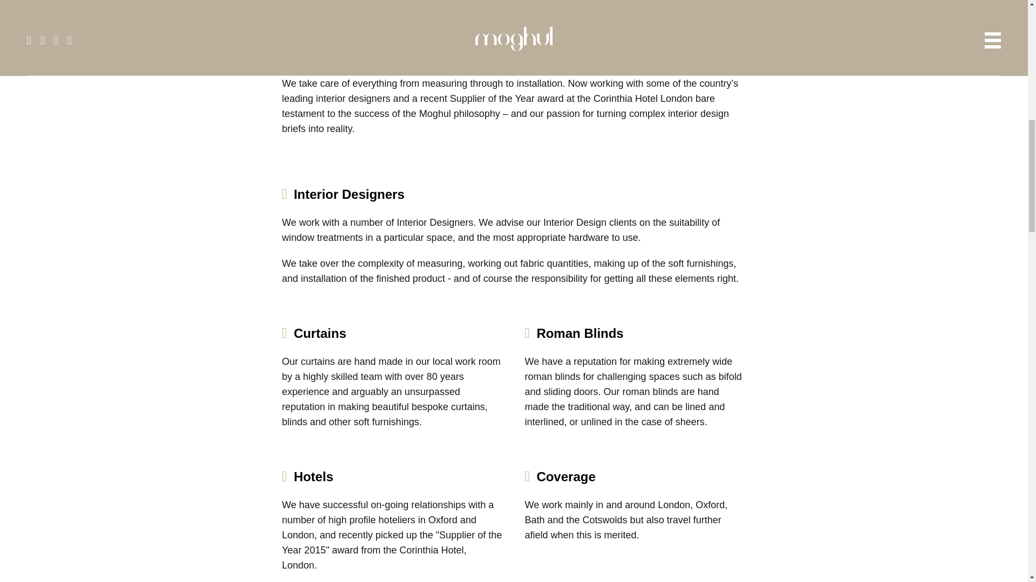  Describe the element at coordinates (313, 476) in the screenshot. I see `Hotels` at that location.